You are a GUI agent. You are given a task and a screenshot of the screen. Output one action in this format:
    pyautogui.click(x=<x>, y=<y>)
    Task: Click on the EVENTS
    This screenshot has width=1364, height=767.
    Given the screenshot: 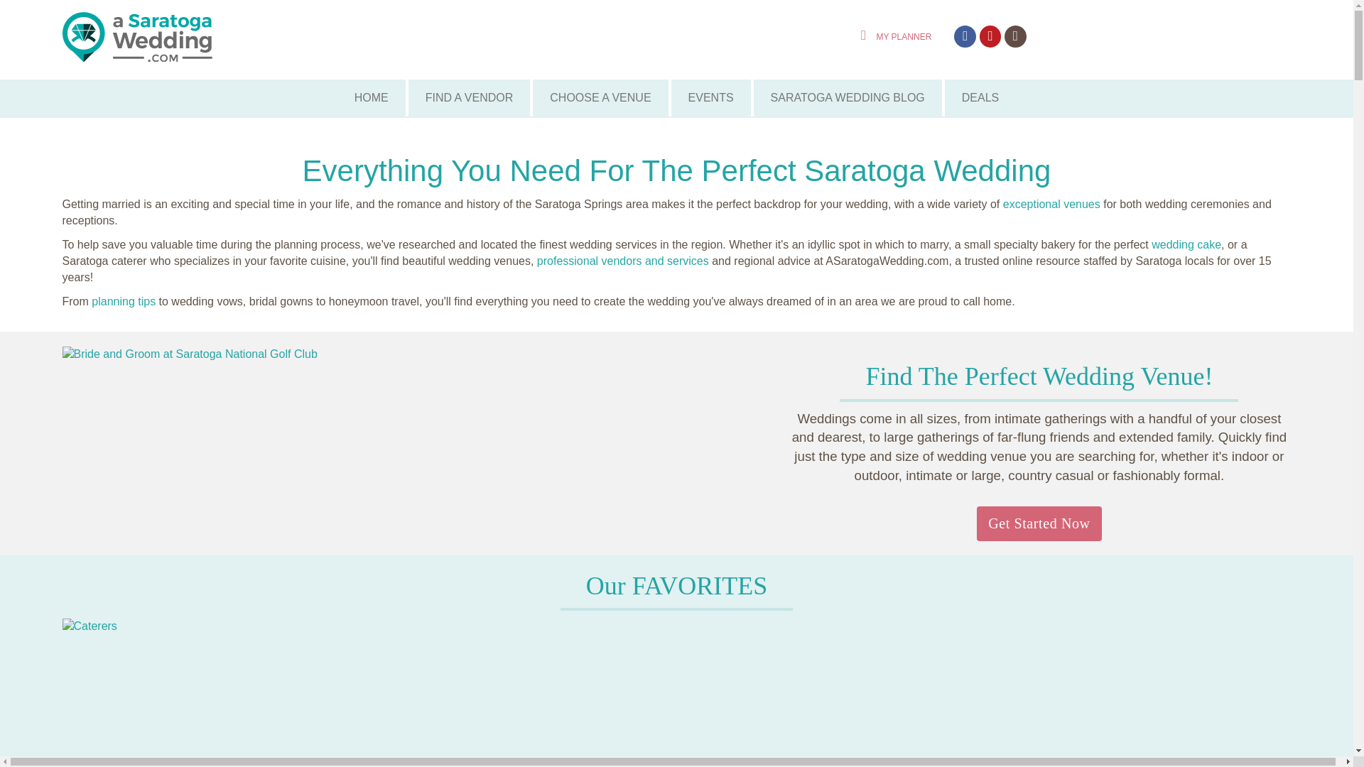 What is the action you would take?
    pyautogui.click(x=710, y=98)
    